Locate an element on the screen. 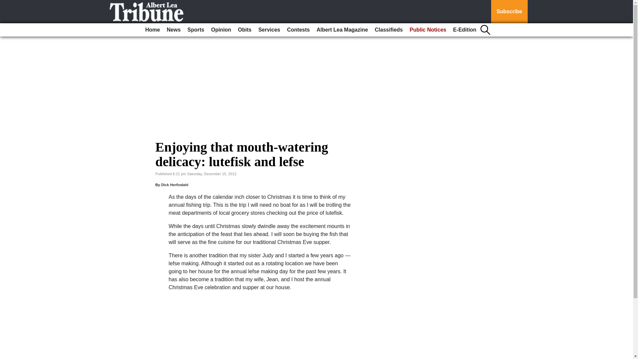  Opinion is located at coordinates (221, 30).